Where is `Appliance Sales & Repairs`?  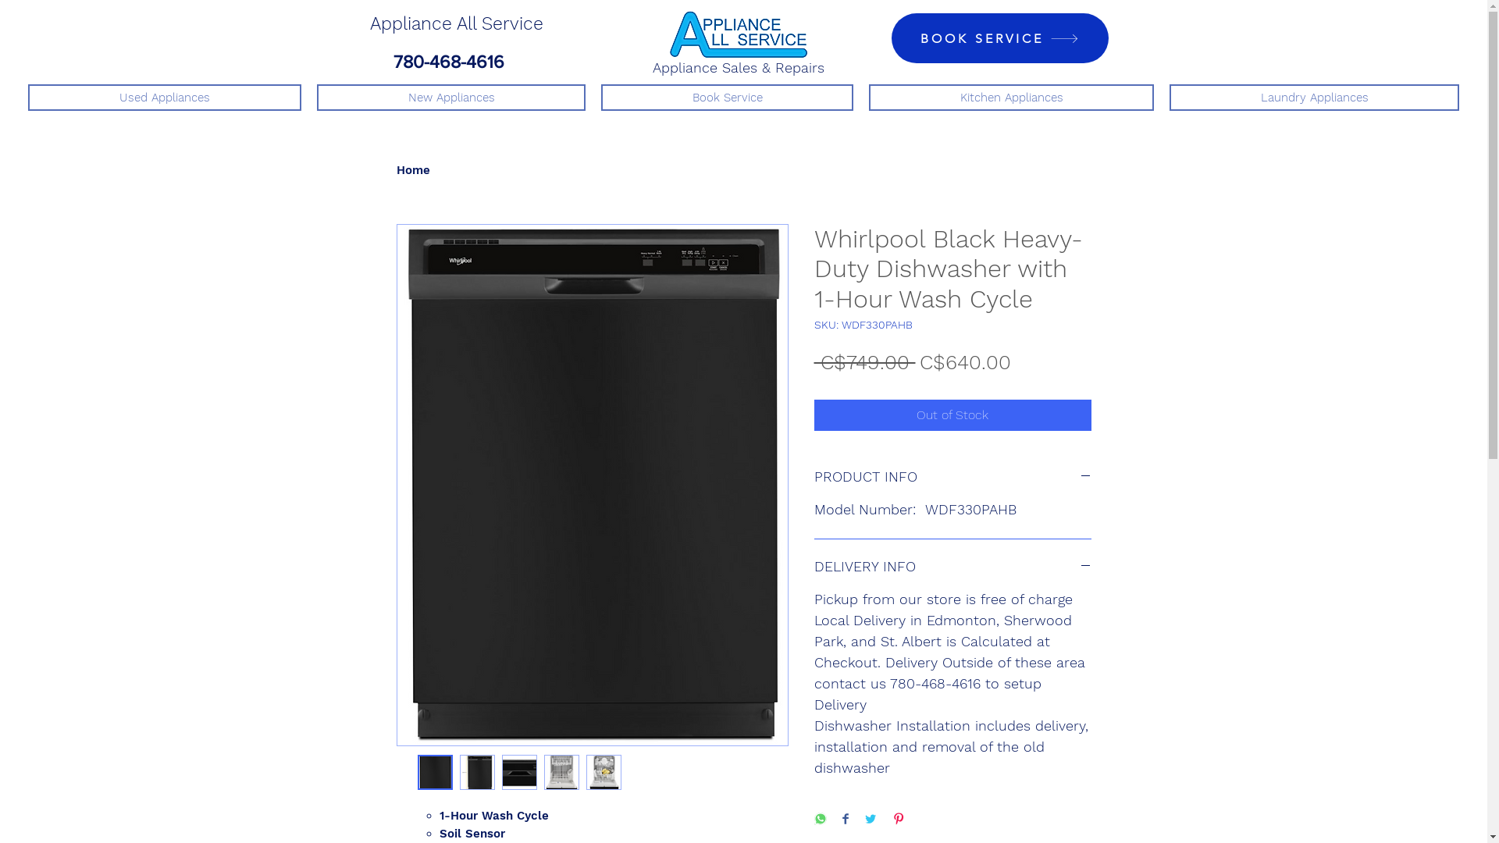
Appliance Sales & Repairs is located at coordinates (739, 67).